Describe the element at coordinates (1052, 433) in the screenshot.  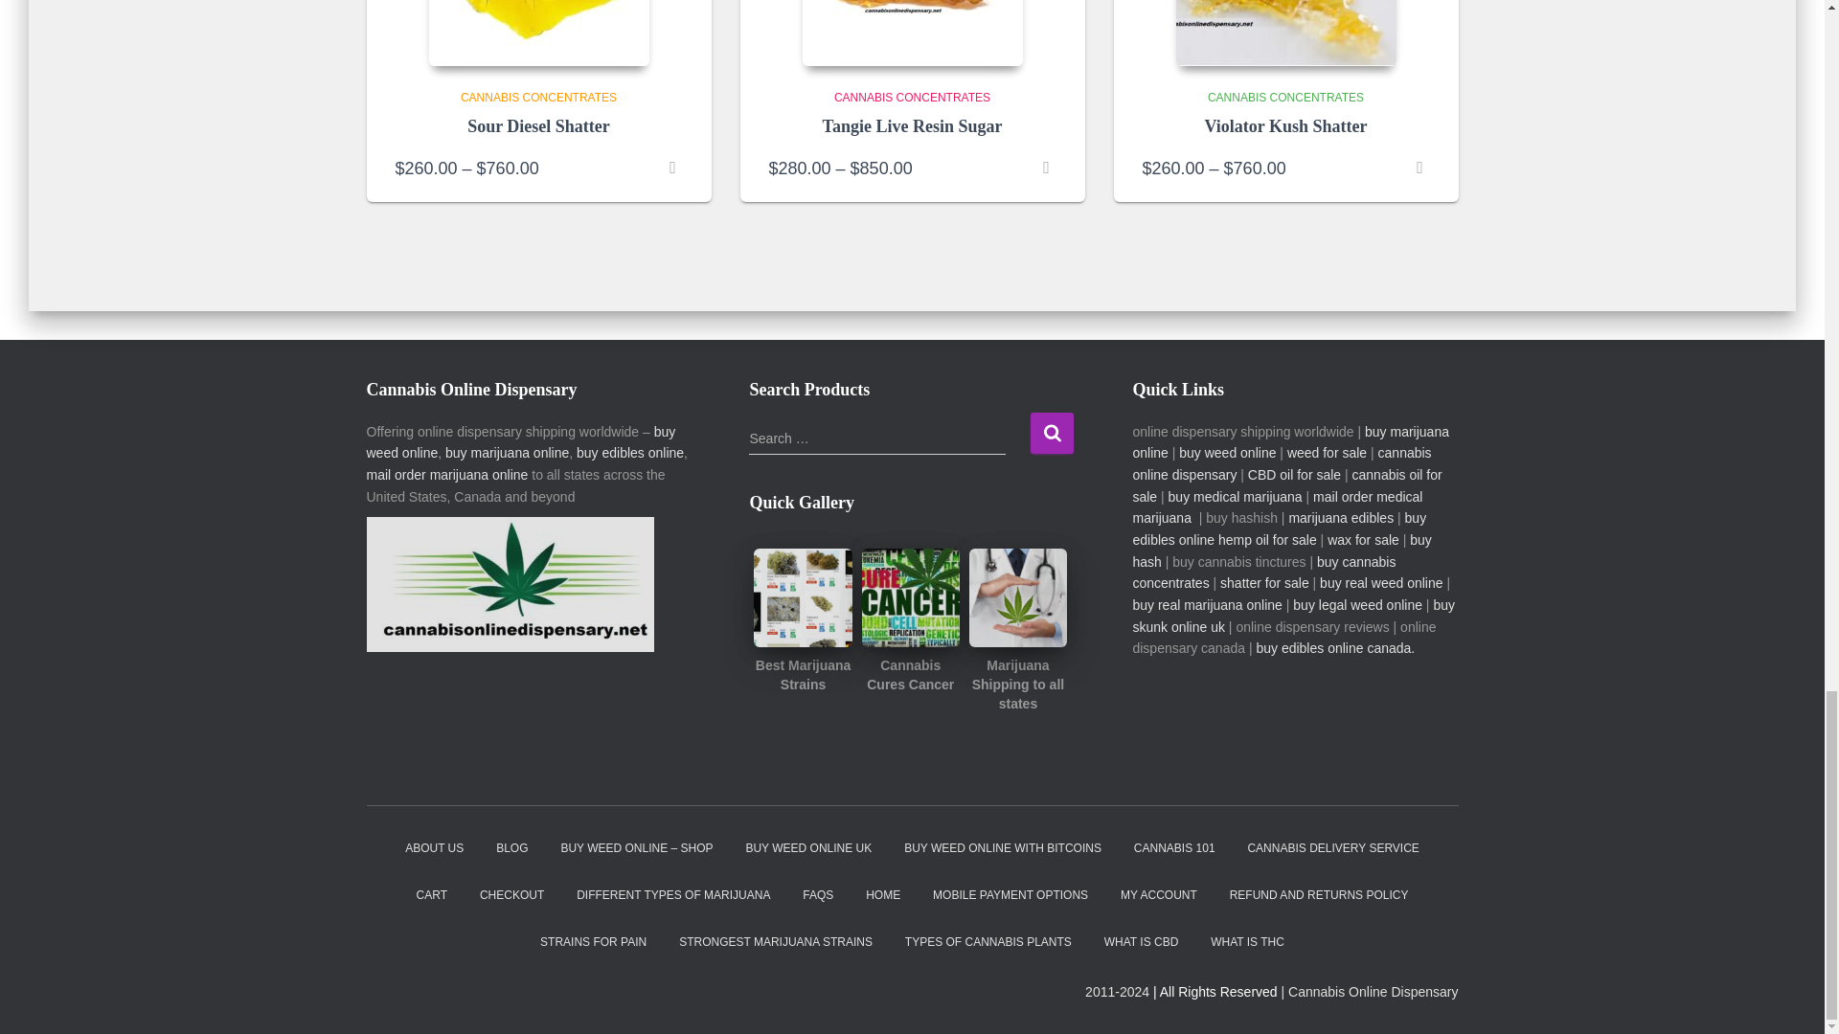
I see `Search` at that location.